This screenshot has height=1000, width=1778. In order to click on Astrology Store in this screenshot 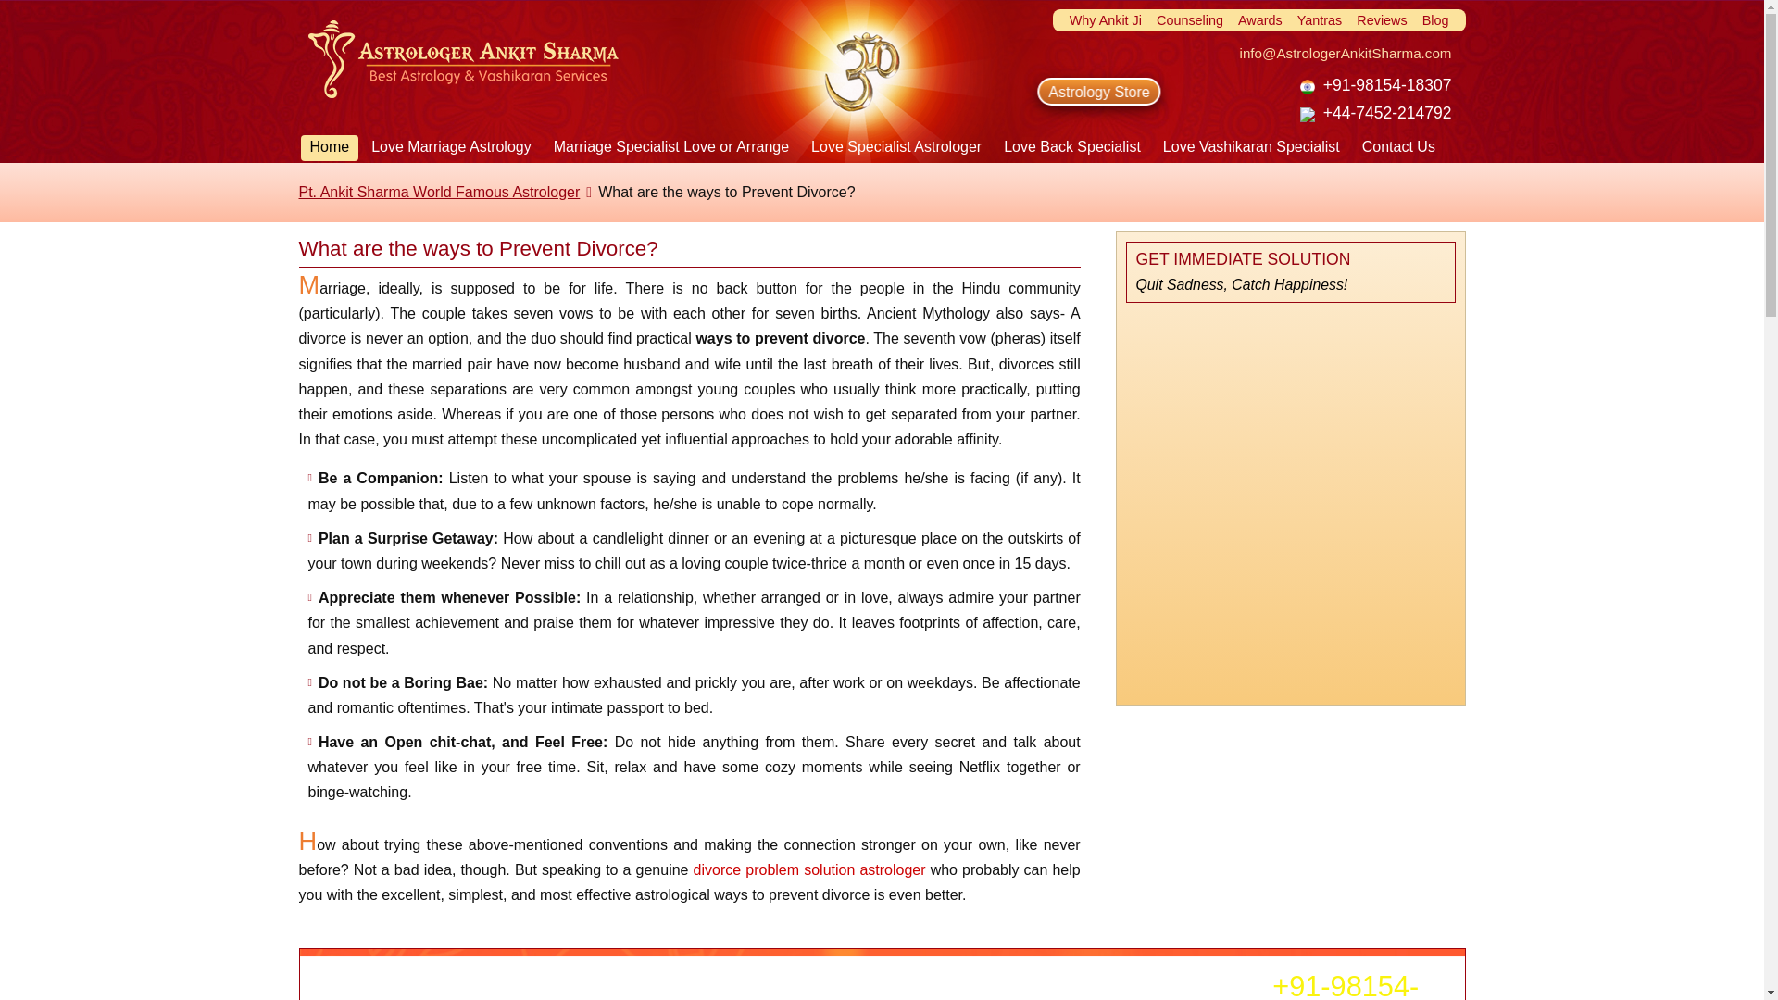, I will do `click(1085, 92)`.